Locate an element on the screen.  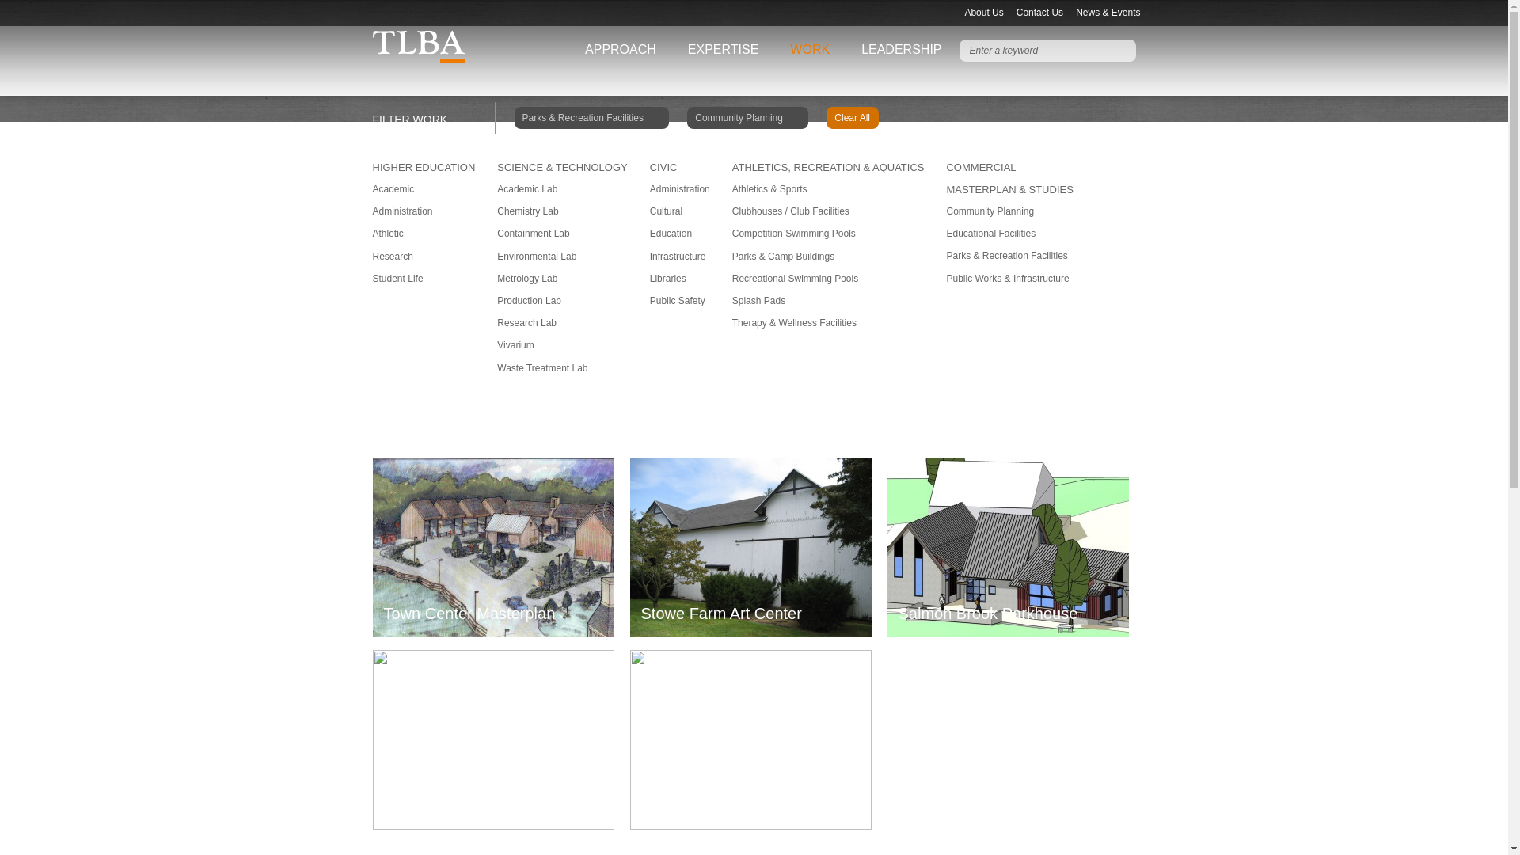
Search is located at coordinates (1124, 50).